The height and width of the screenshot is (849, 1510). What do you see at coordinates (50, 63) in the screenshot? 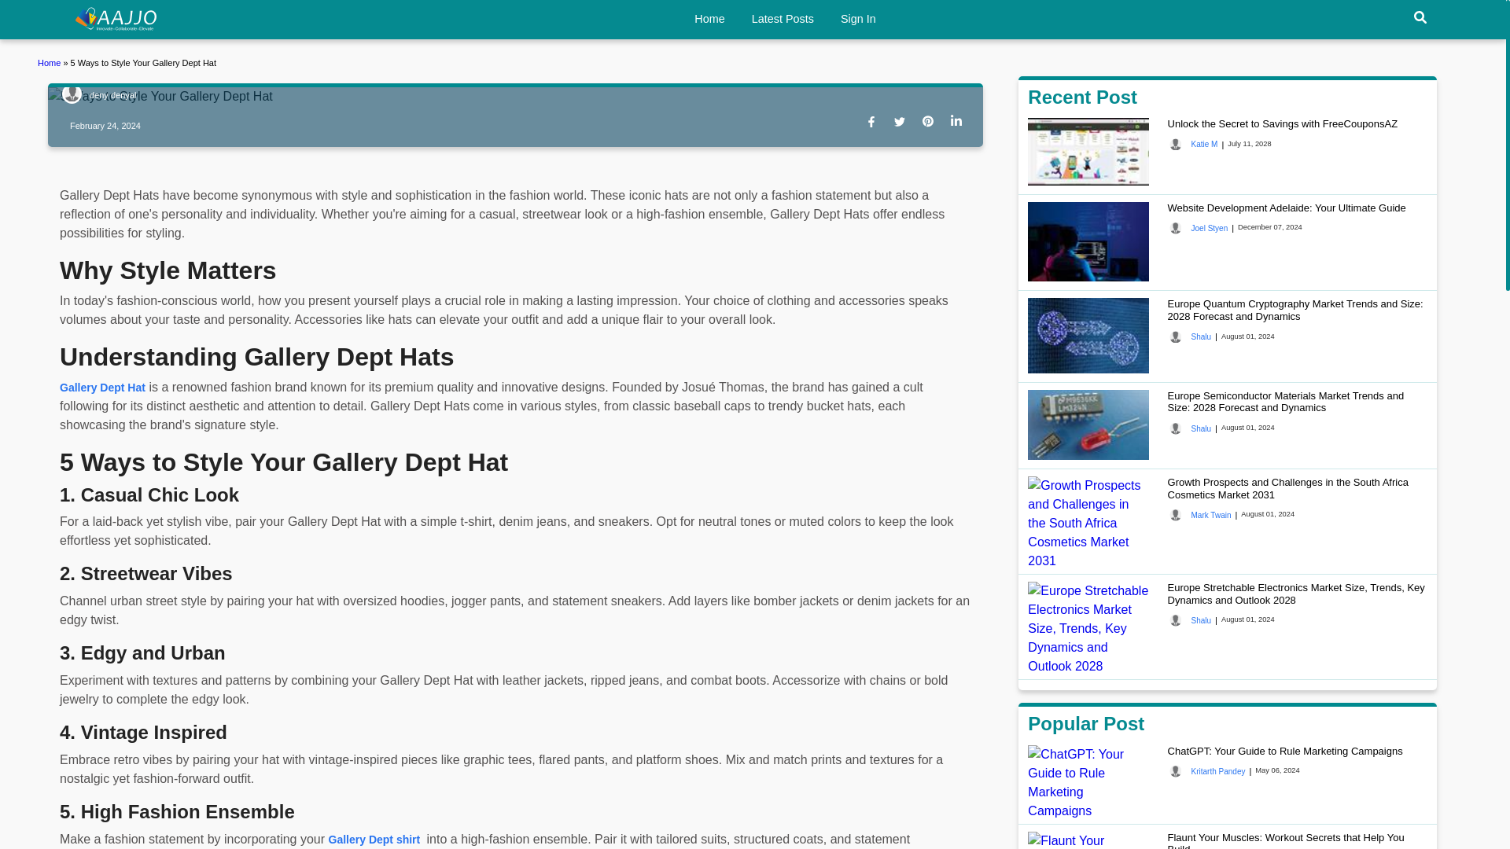
I see `Blog  Home` at bounding box center [50, 63].